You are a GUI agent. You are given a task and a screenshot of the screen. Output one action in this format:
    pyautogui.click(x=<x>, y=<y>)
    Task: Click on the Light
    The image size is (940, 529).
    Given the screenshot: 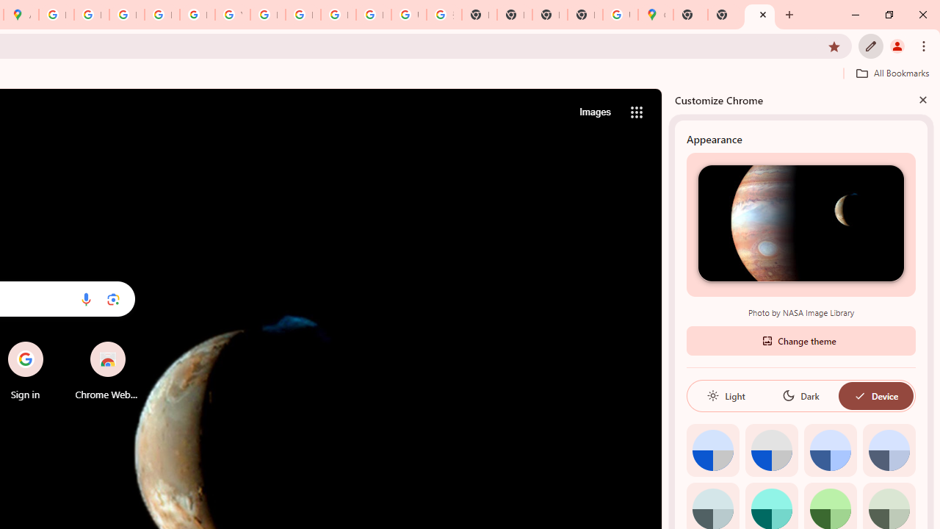 What is the action you would take?
    pyautogui.click(x=726, y=395)
    